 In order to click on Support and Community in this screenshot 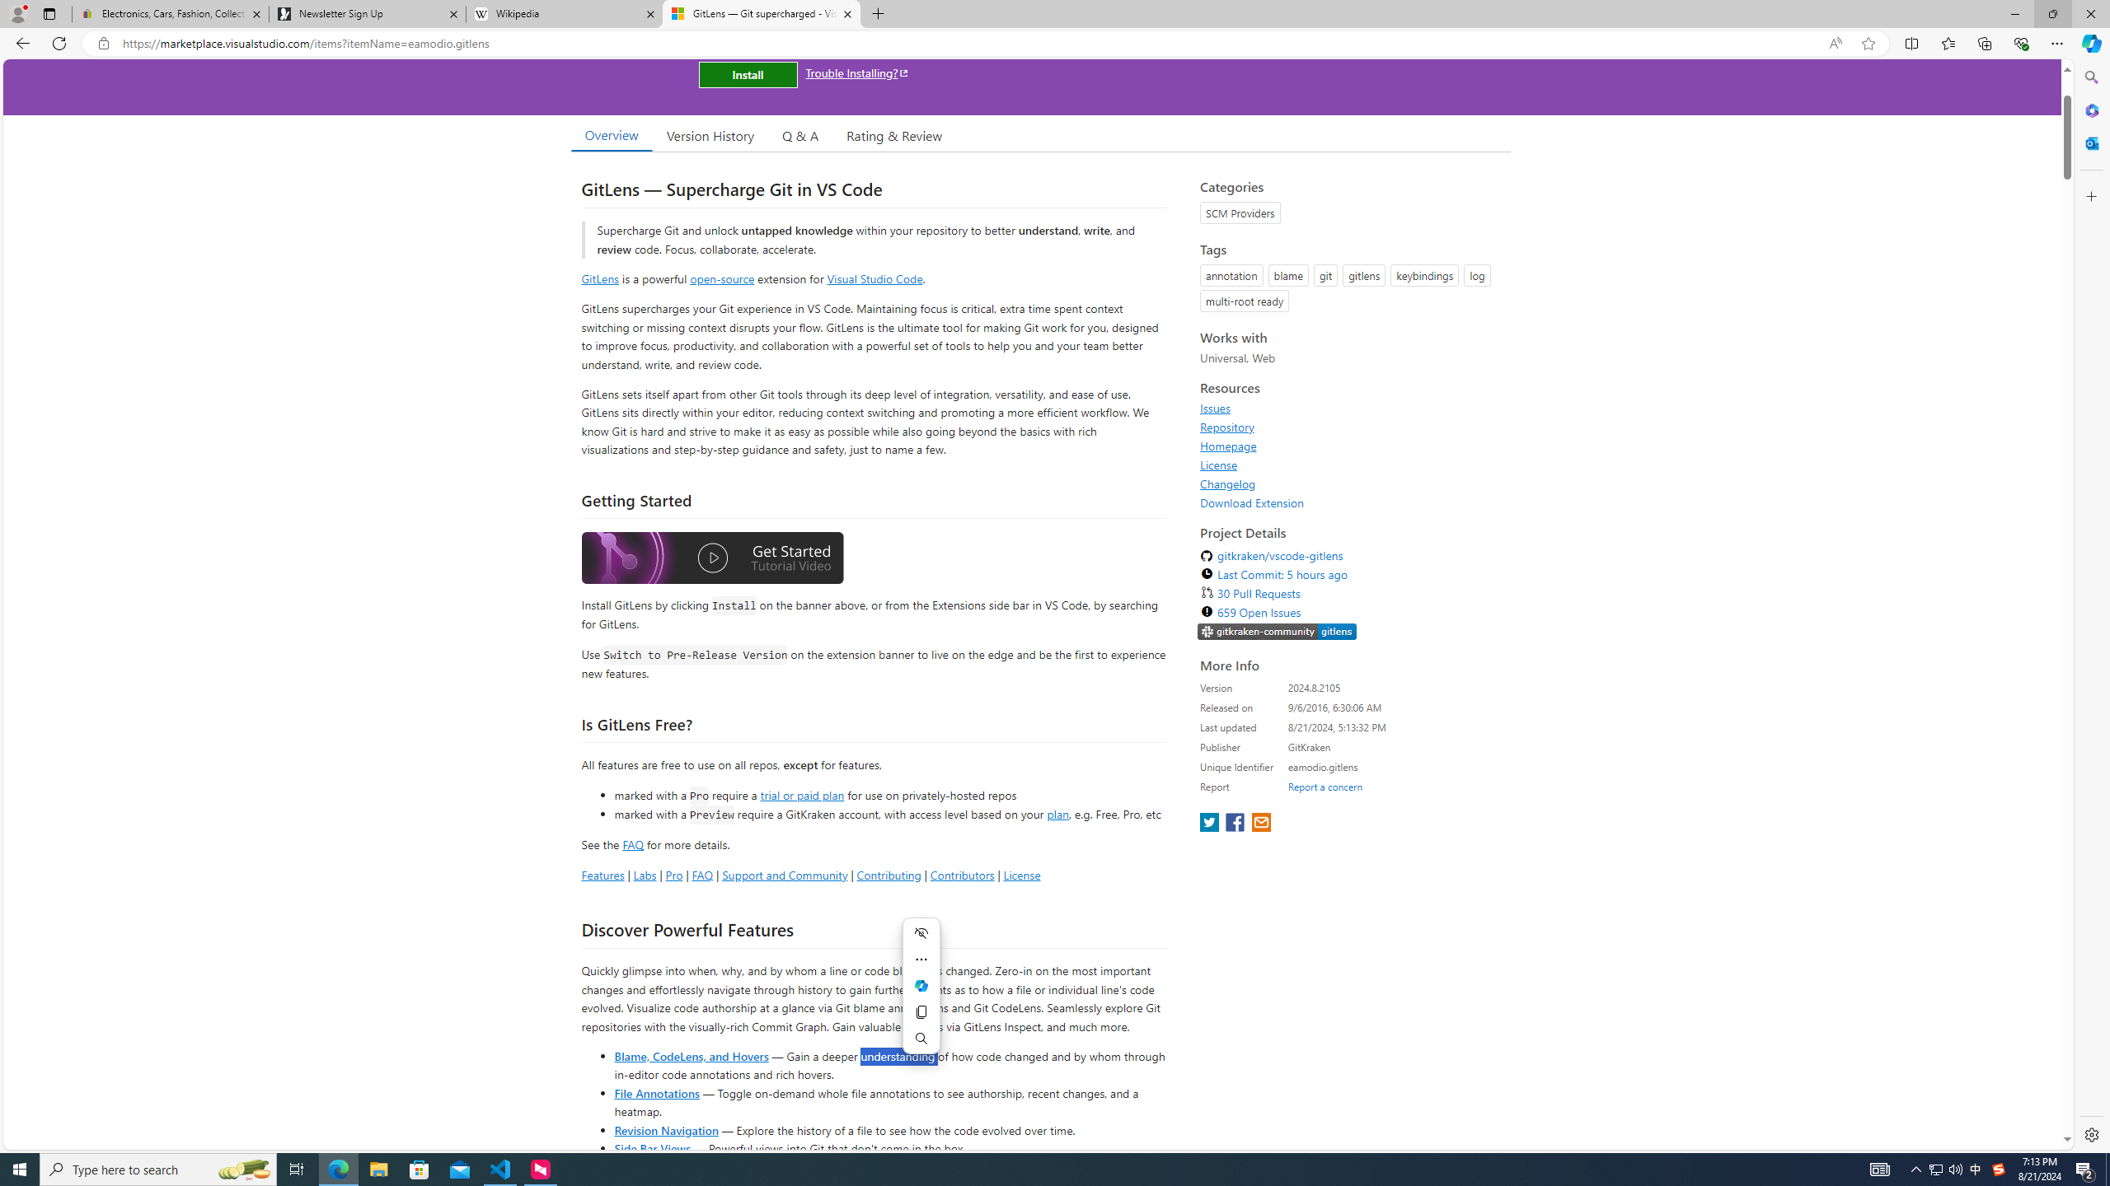, I will do `click(785, 875)`.